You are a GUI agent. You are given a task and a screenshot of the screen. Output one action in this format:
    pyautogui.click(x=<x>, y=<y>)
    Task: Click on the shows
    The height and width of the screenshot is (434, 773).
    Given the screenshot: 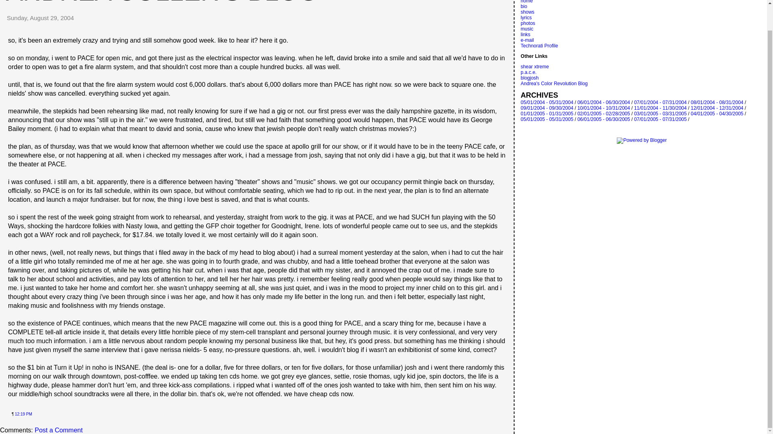 What is the action you would take?
    pyautogui.click(x=527, y=12)
    